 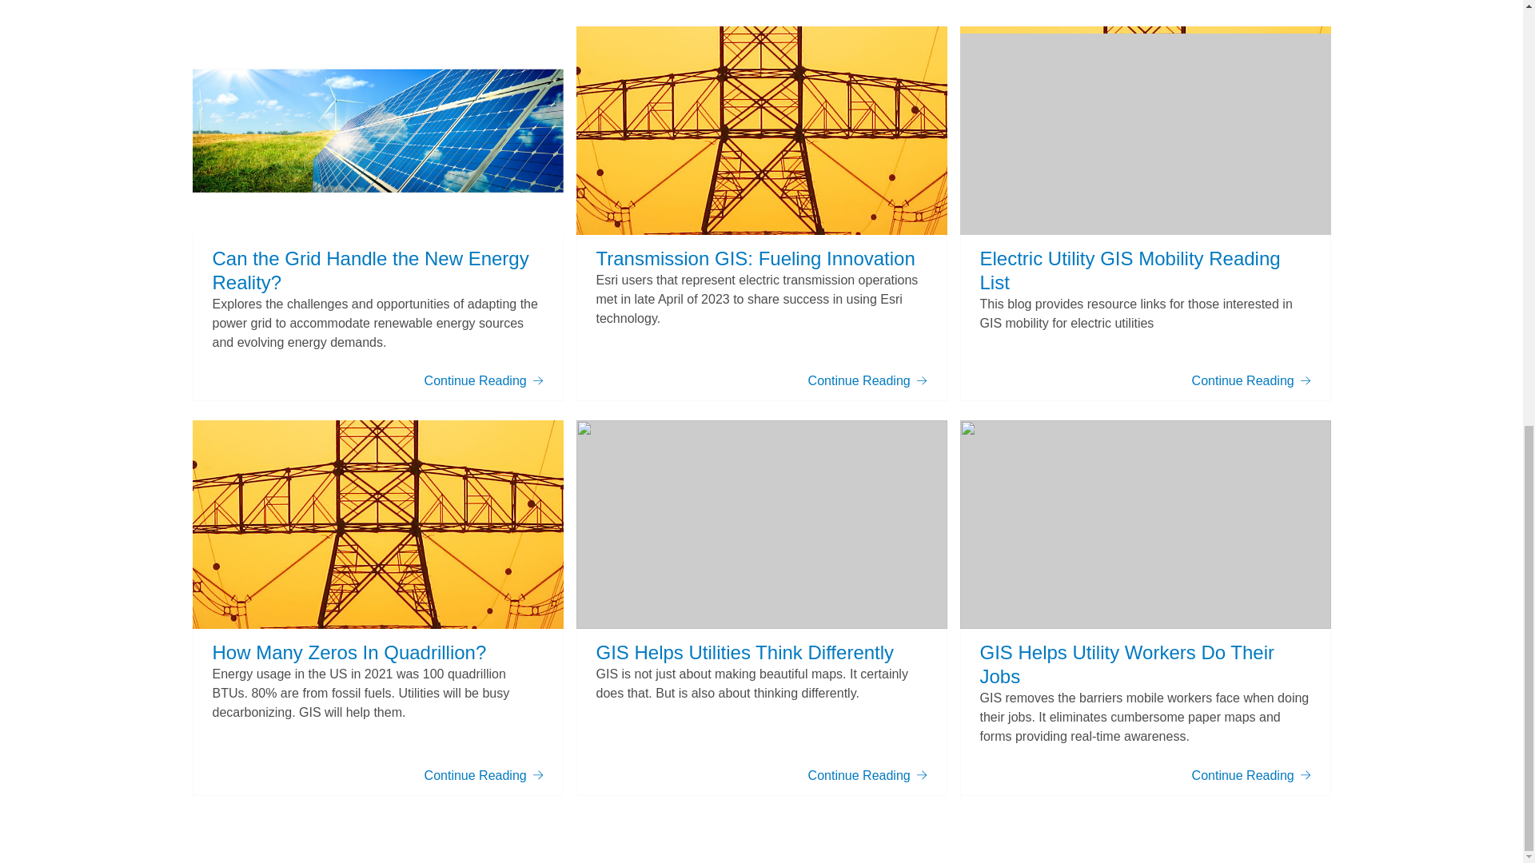 I want to click on Electric Utility GIS Mobility Reading List, so click(x=1130, y=270).